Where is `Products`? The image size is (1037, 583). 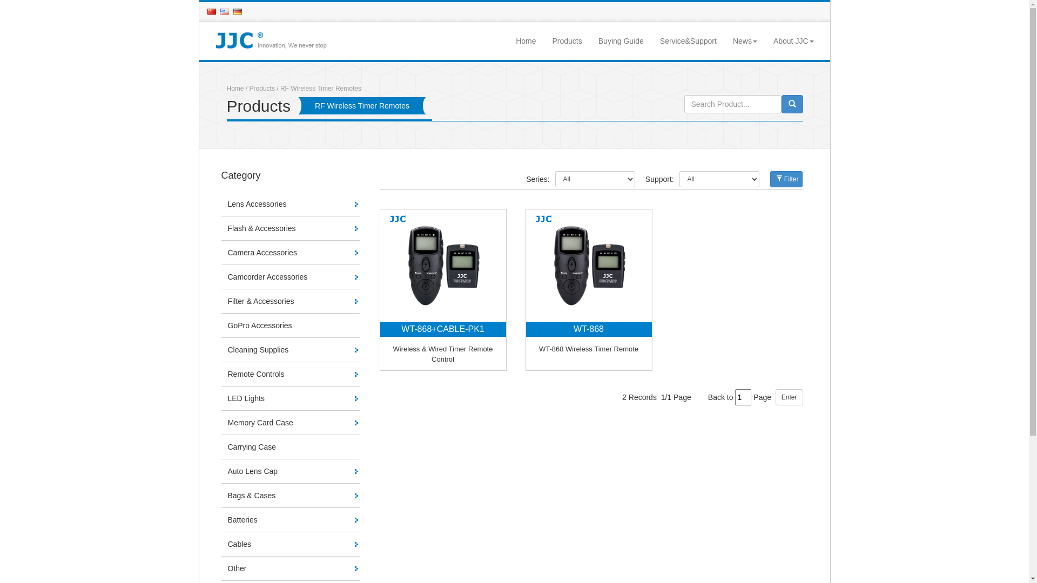 Products is located at coordinates (262, 89).